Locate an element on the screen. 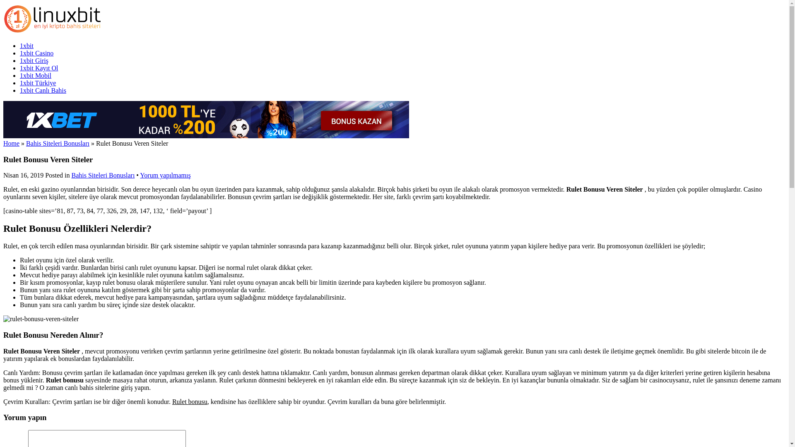 This screenshot has width=795, height=447. 1xbit Casino is located at coordinates (36, 53).